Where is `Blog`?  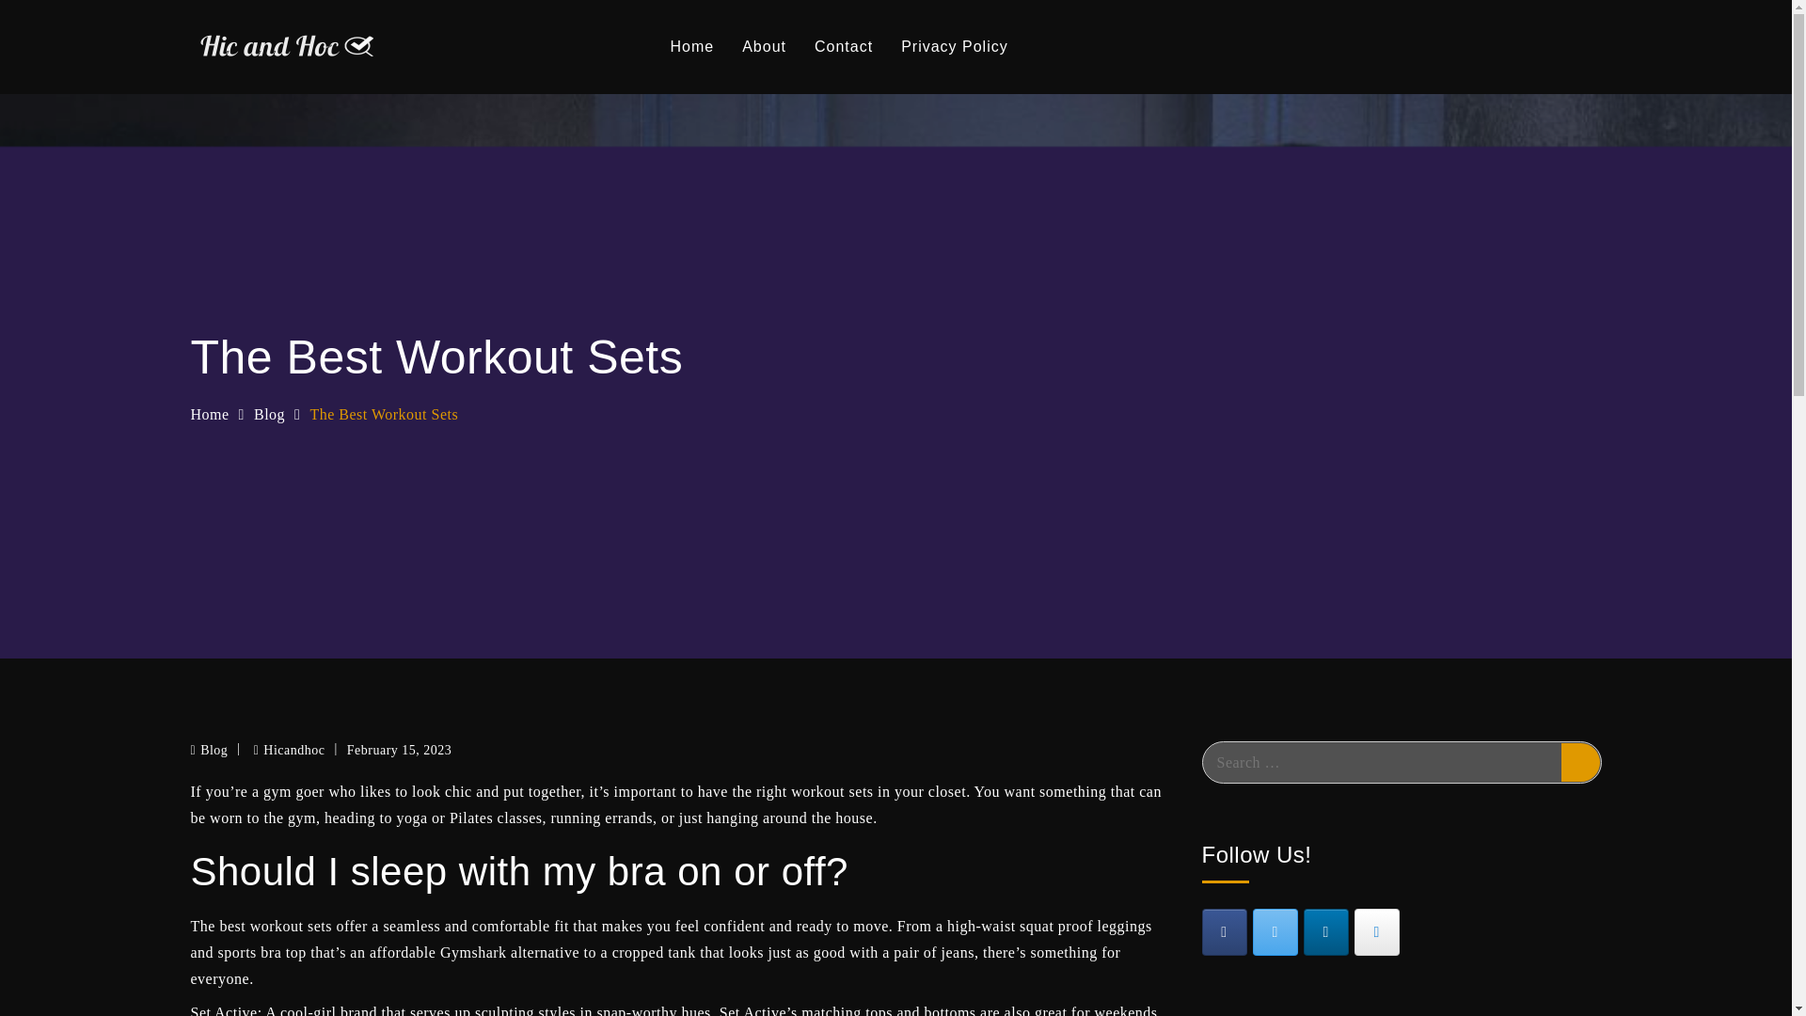 Blog is located at coordinates (269, 414).